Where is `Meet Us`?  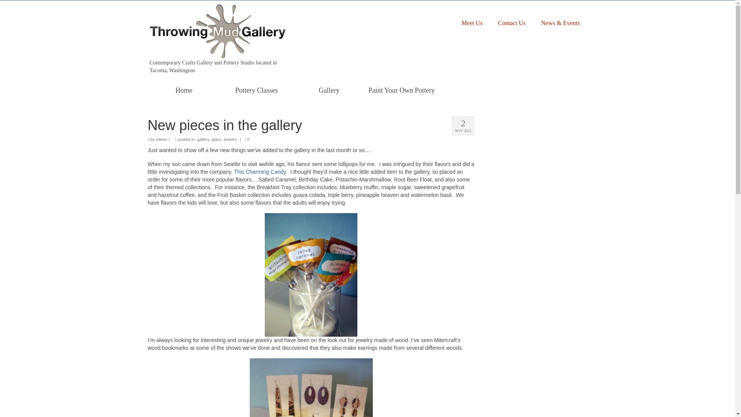 Meet Us is located at coordinates (472, 23).